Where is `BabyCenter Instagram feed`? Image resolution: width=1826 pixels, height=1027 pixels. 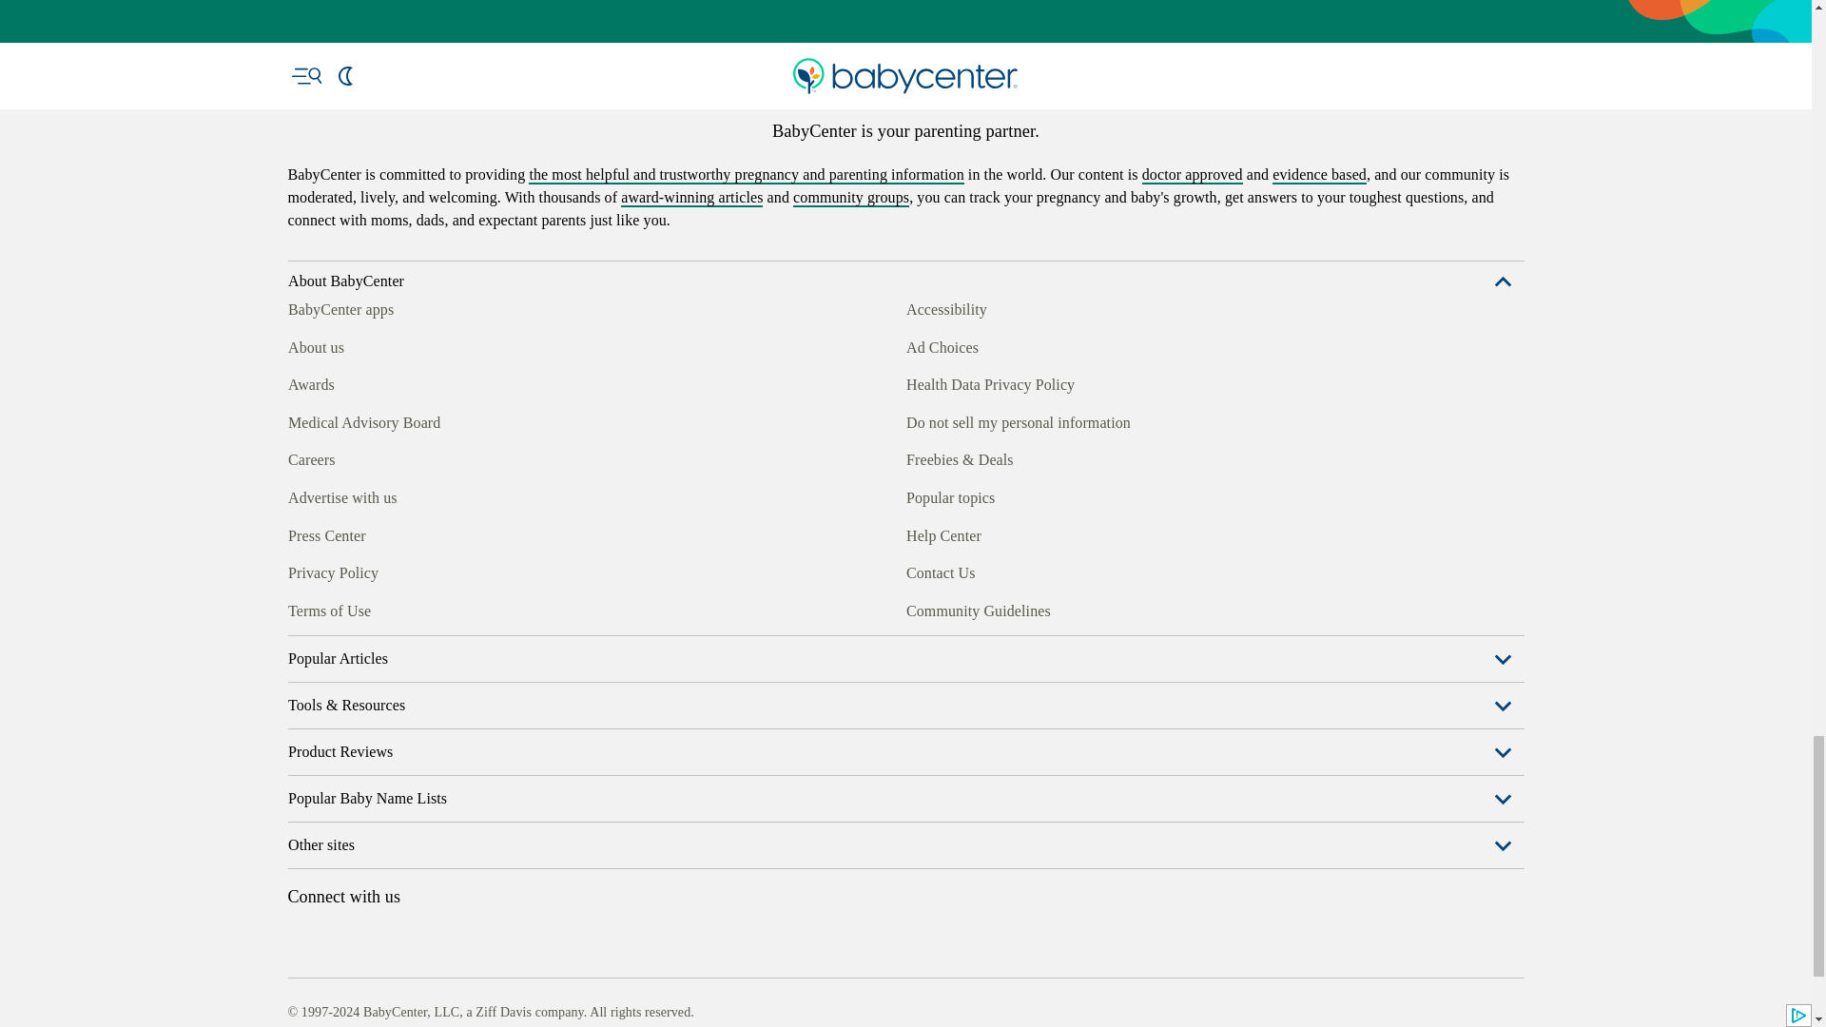 BabyCenter Instagram feed is located at coordinates (344, 609).